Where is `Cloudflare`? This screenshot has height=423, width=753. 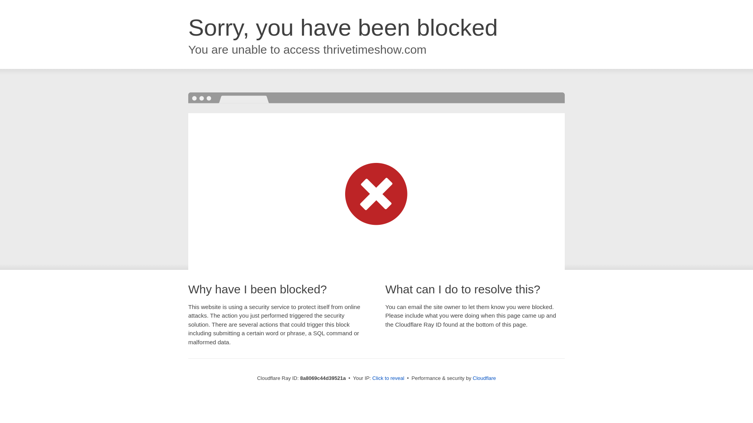
Cloudflare is located at coordinates (484, 378).